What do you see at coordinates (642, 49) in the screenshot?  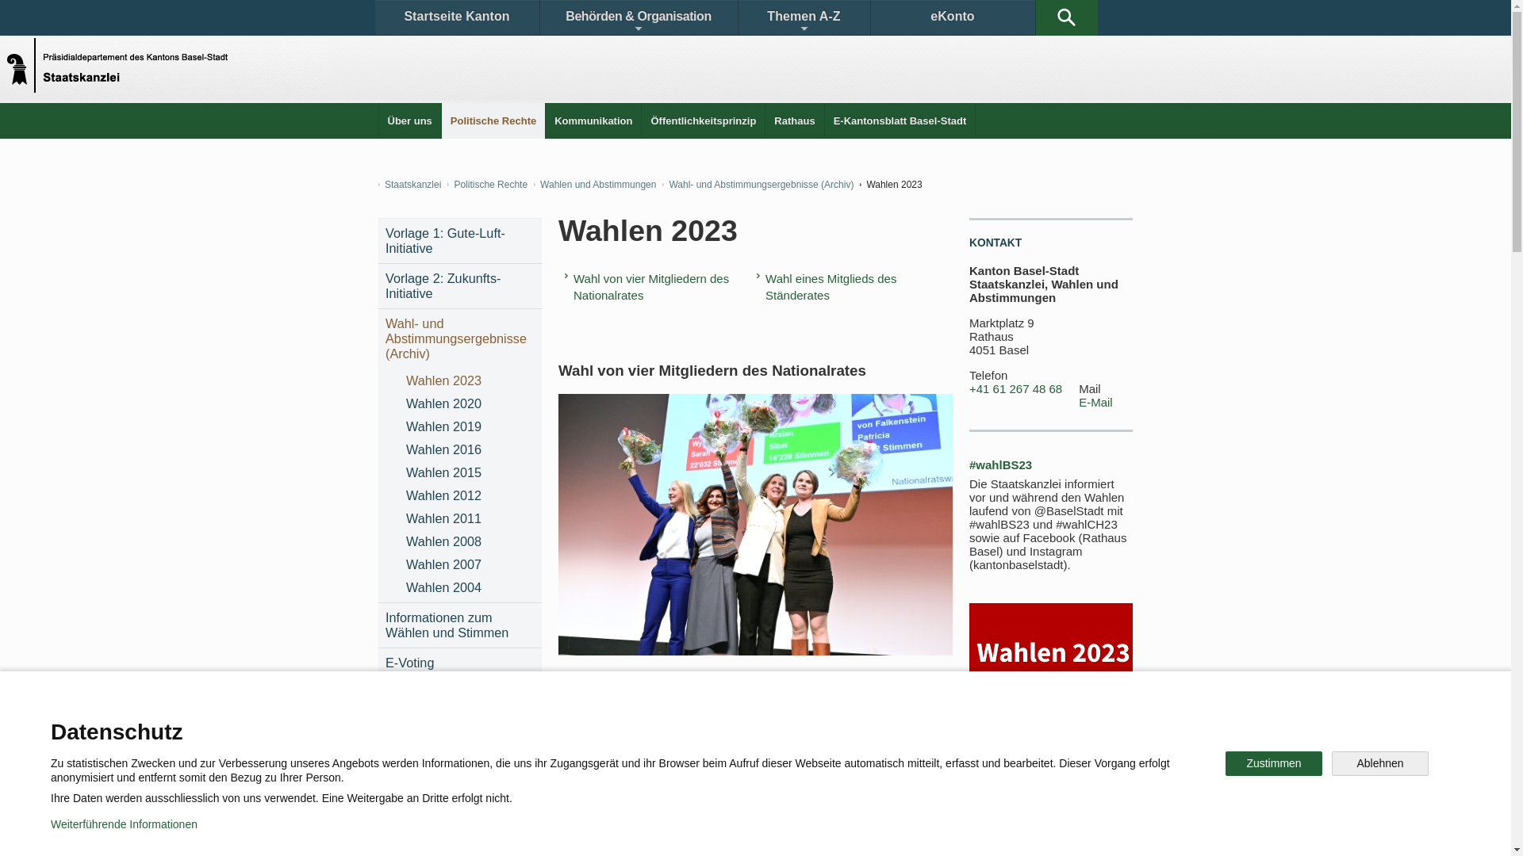 I see `Referenden` at bounding box center [642, 49].